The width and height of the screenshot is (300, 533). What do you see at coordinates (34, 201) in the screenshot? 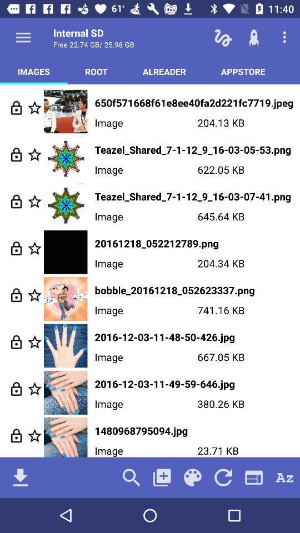
I see `add to favorites` at bounding box center [34, 201].